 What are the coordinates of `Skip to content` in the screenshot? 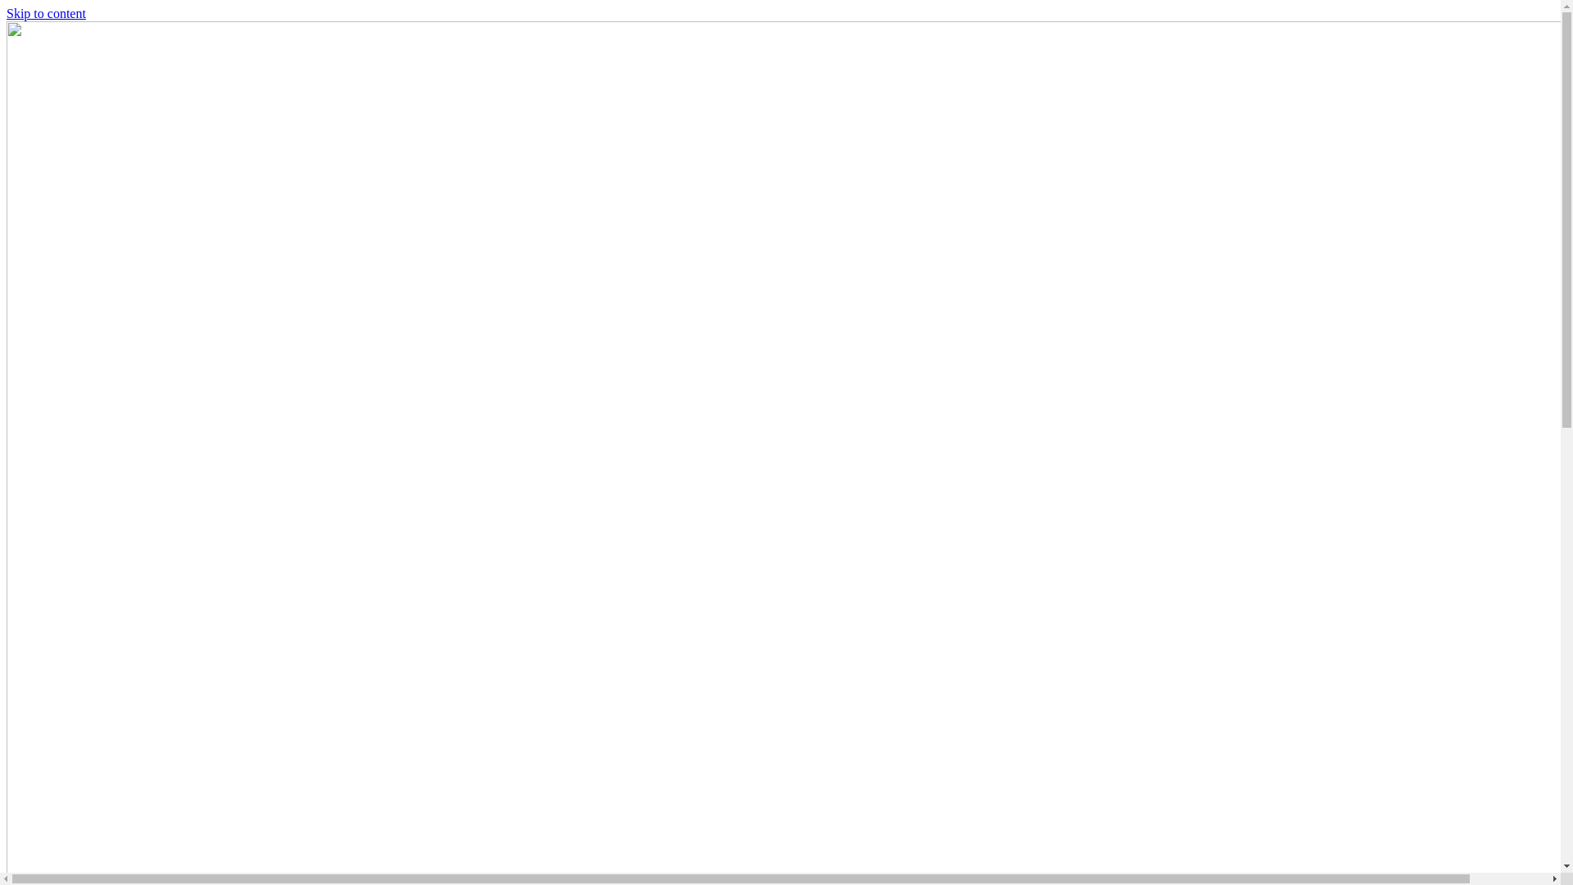 It's located at (46, 13).